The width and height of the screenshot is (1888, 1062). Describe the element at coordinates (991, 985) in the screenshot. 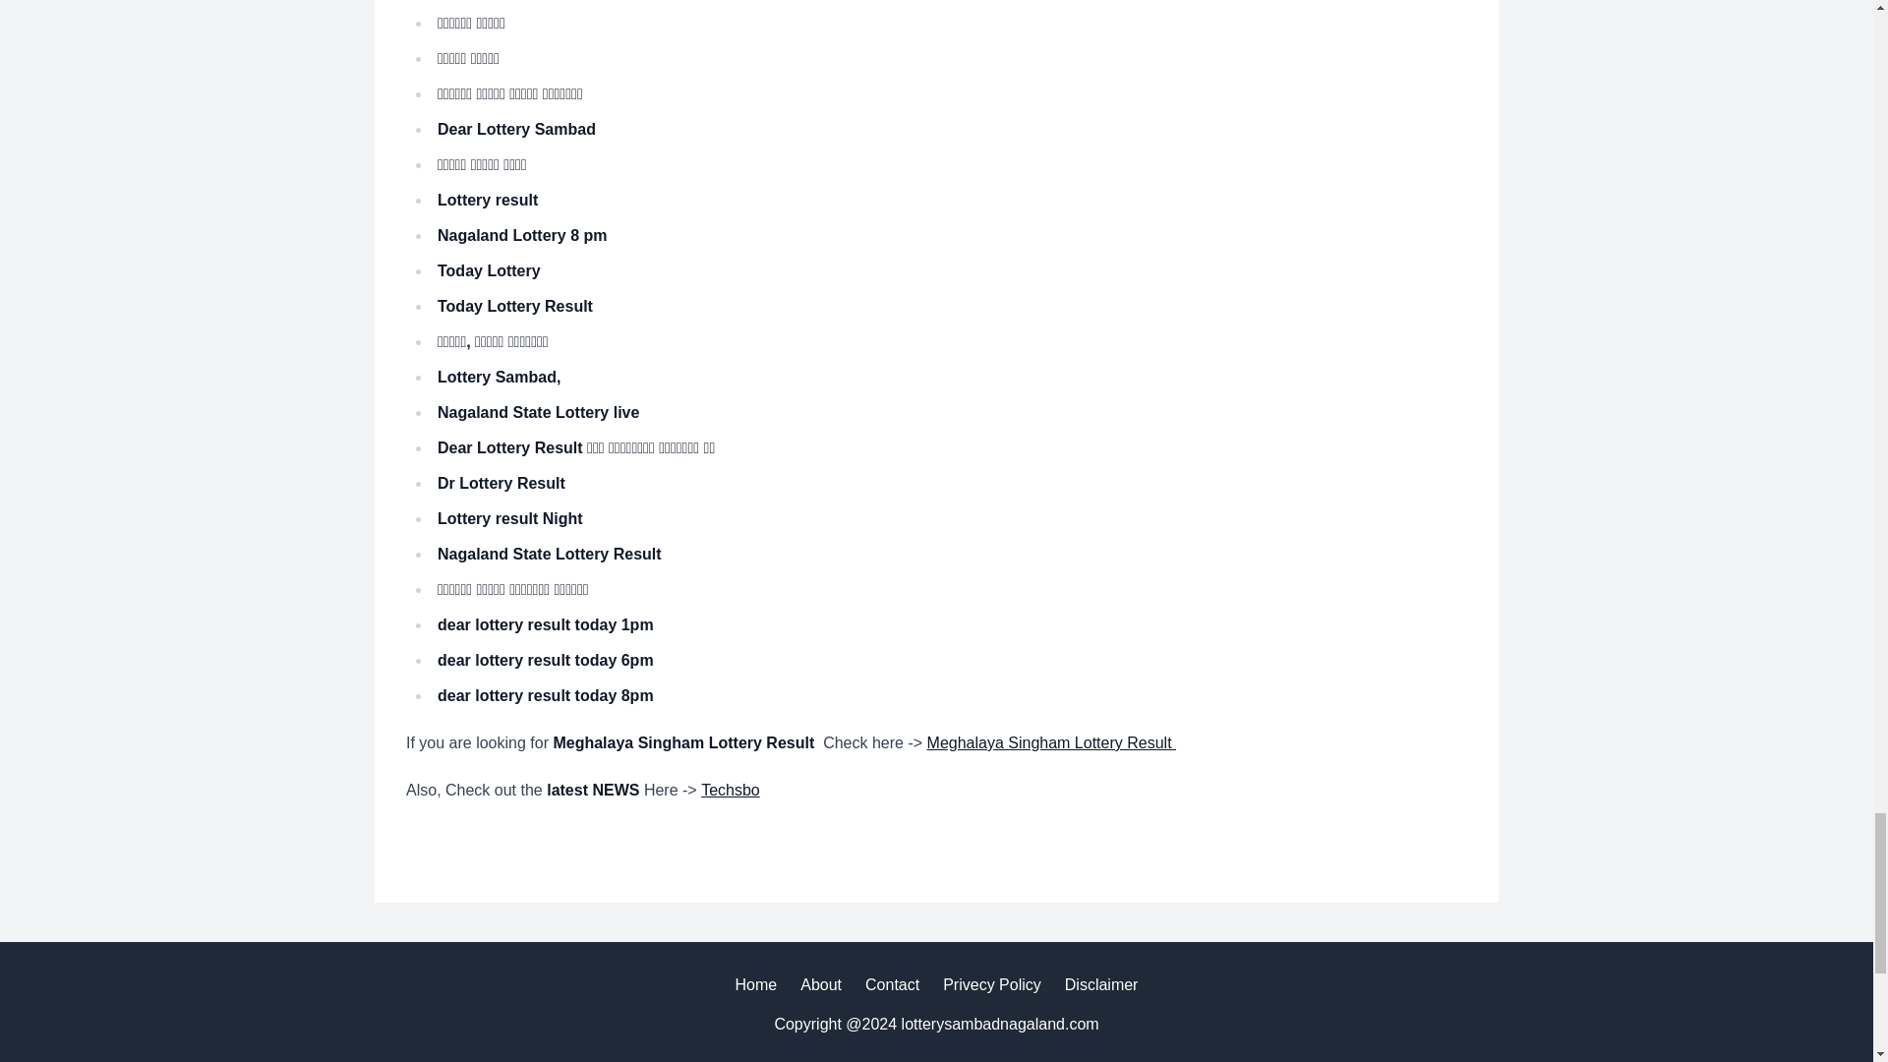

I see `Privecy Policy` at that location.